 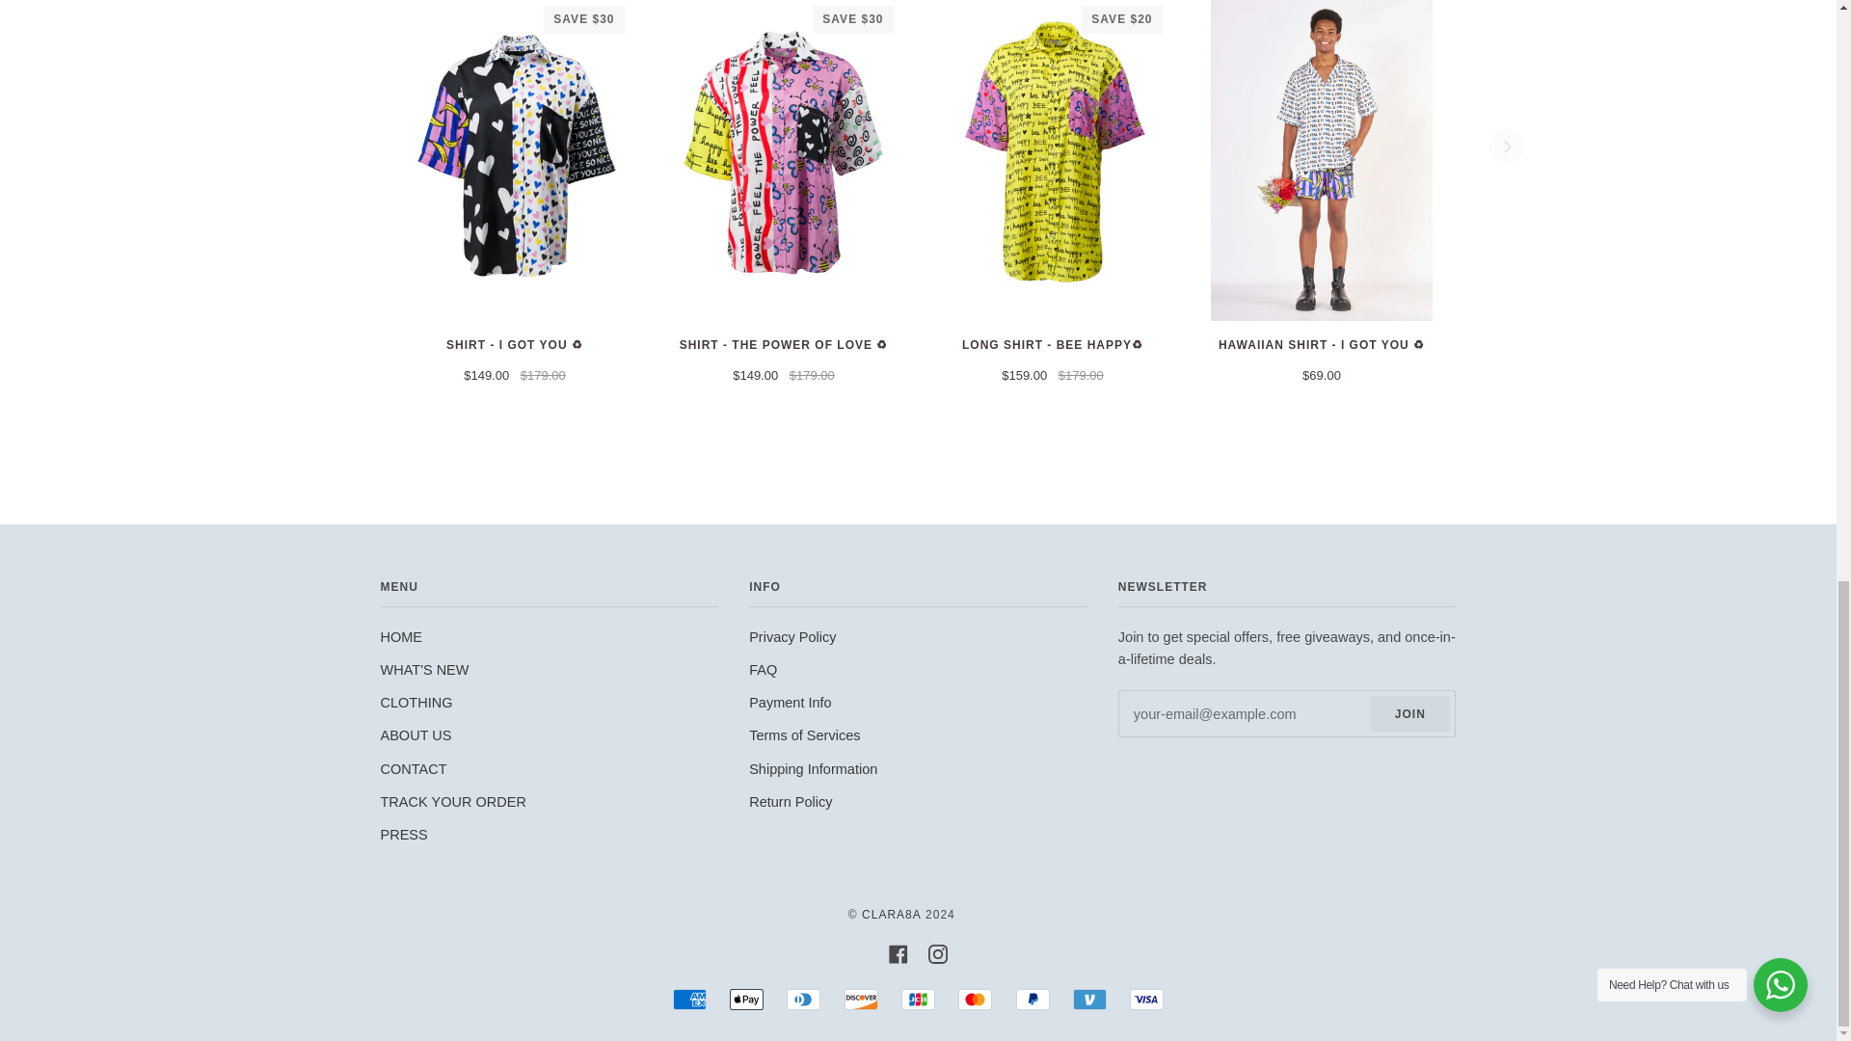 I want to click on VISA, so click(x=1146, y=999).